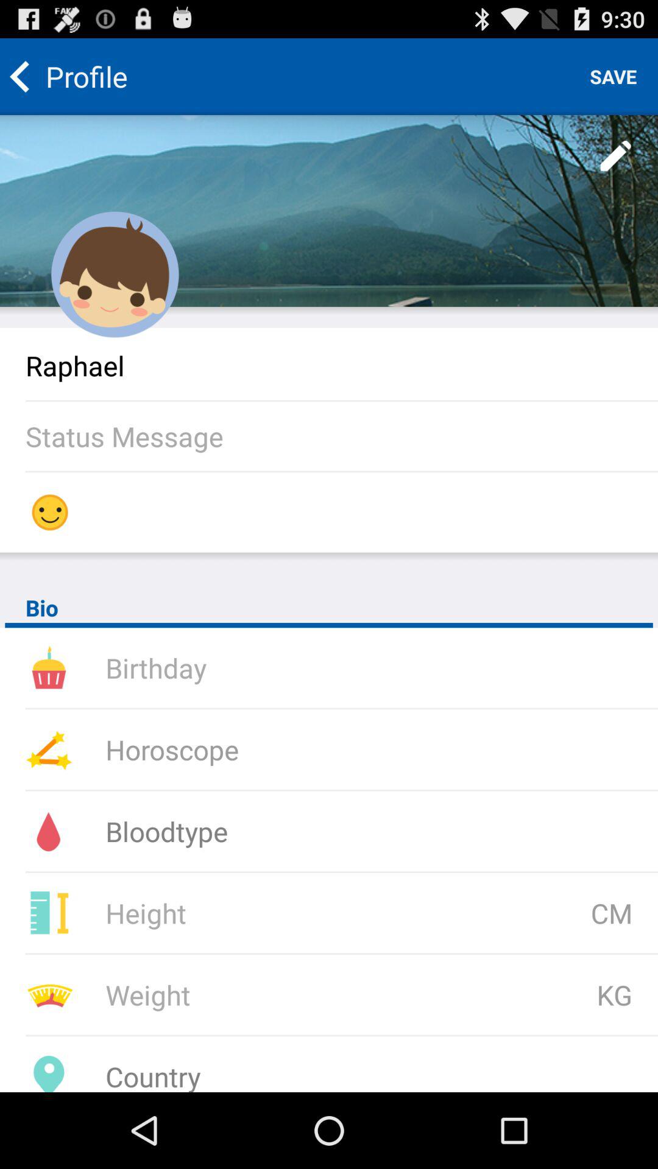 The width and height of the screenshot is (658, 1169). Describe the element at coordinates (267, 667) in the screenshot. I see `see date` at that location.